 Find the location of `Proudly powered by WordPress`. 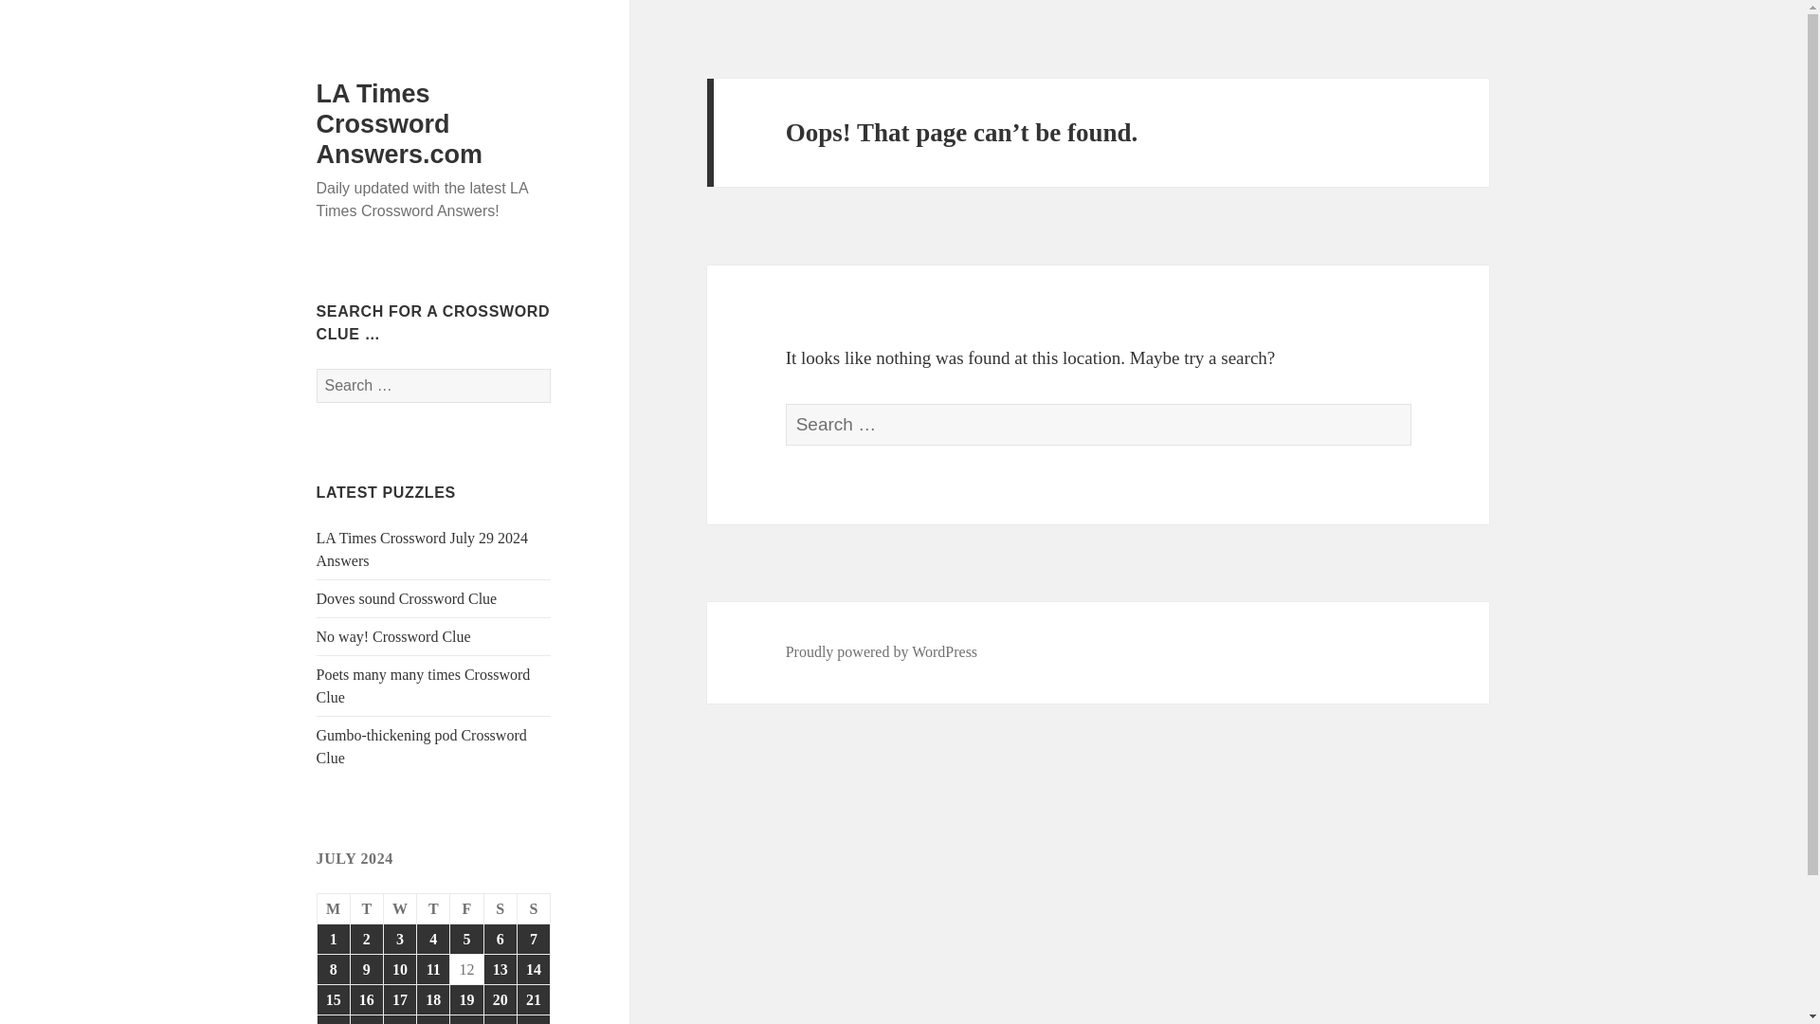

Proudly powered by WordPress is located at coordinates (882, 652).